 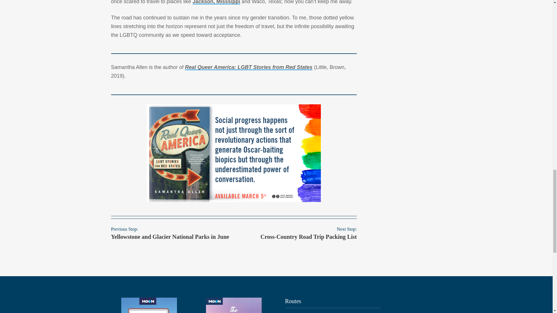 I want to click on Author Samantha Allen on Finding LGBTQ Pride Across America, so click(x=234, y=305).